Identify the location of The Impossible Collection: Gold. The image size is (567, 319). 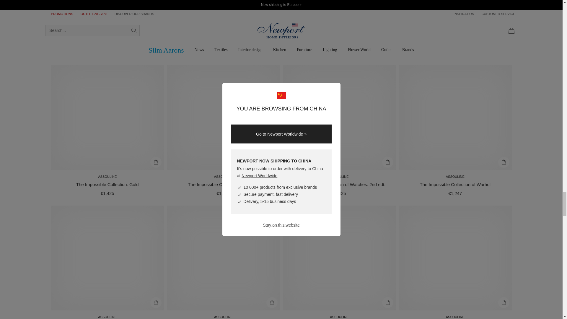
(107, 184).